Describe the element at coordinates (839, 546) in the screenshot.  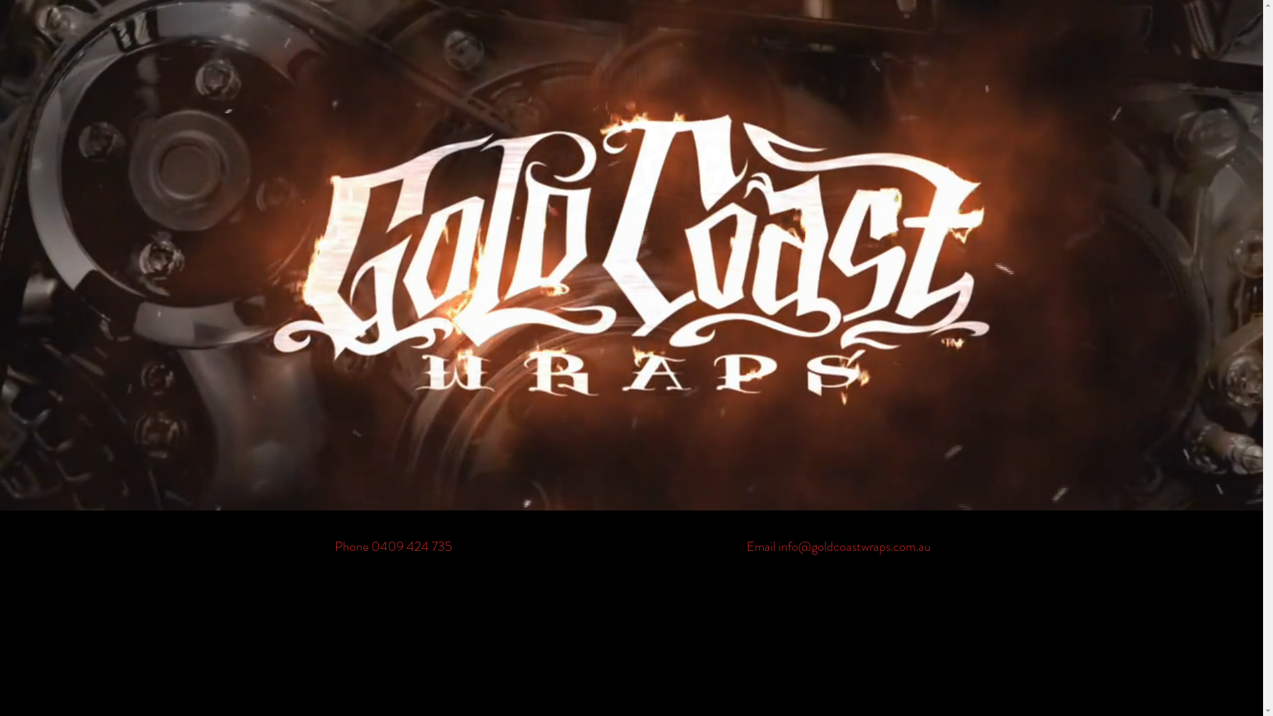
I see `Email info@goldcoastwraps.com.au` at that location.